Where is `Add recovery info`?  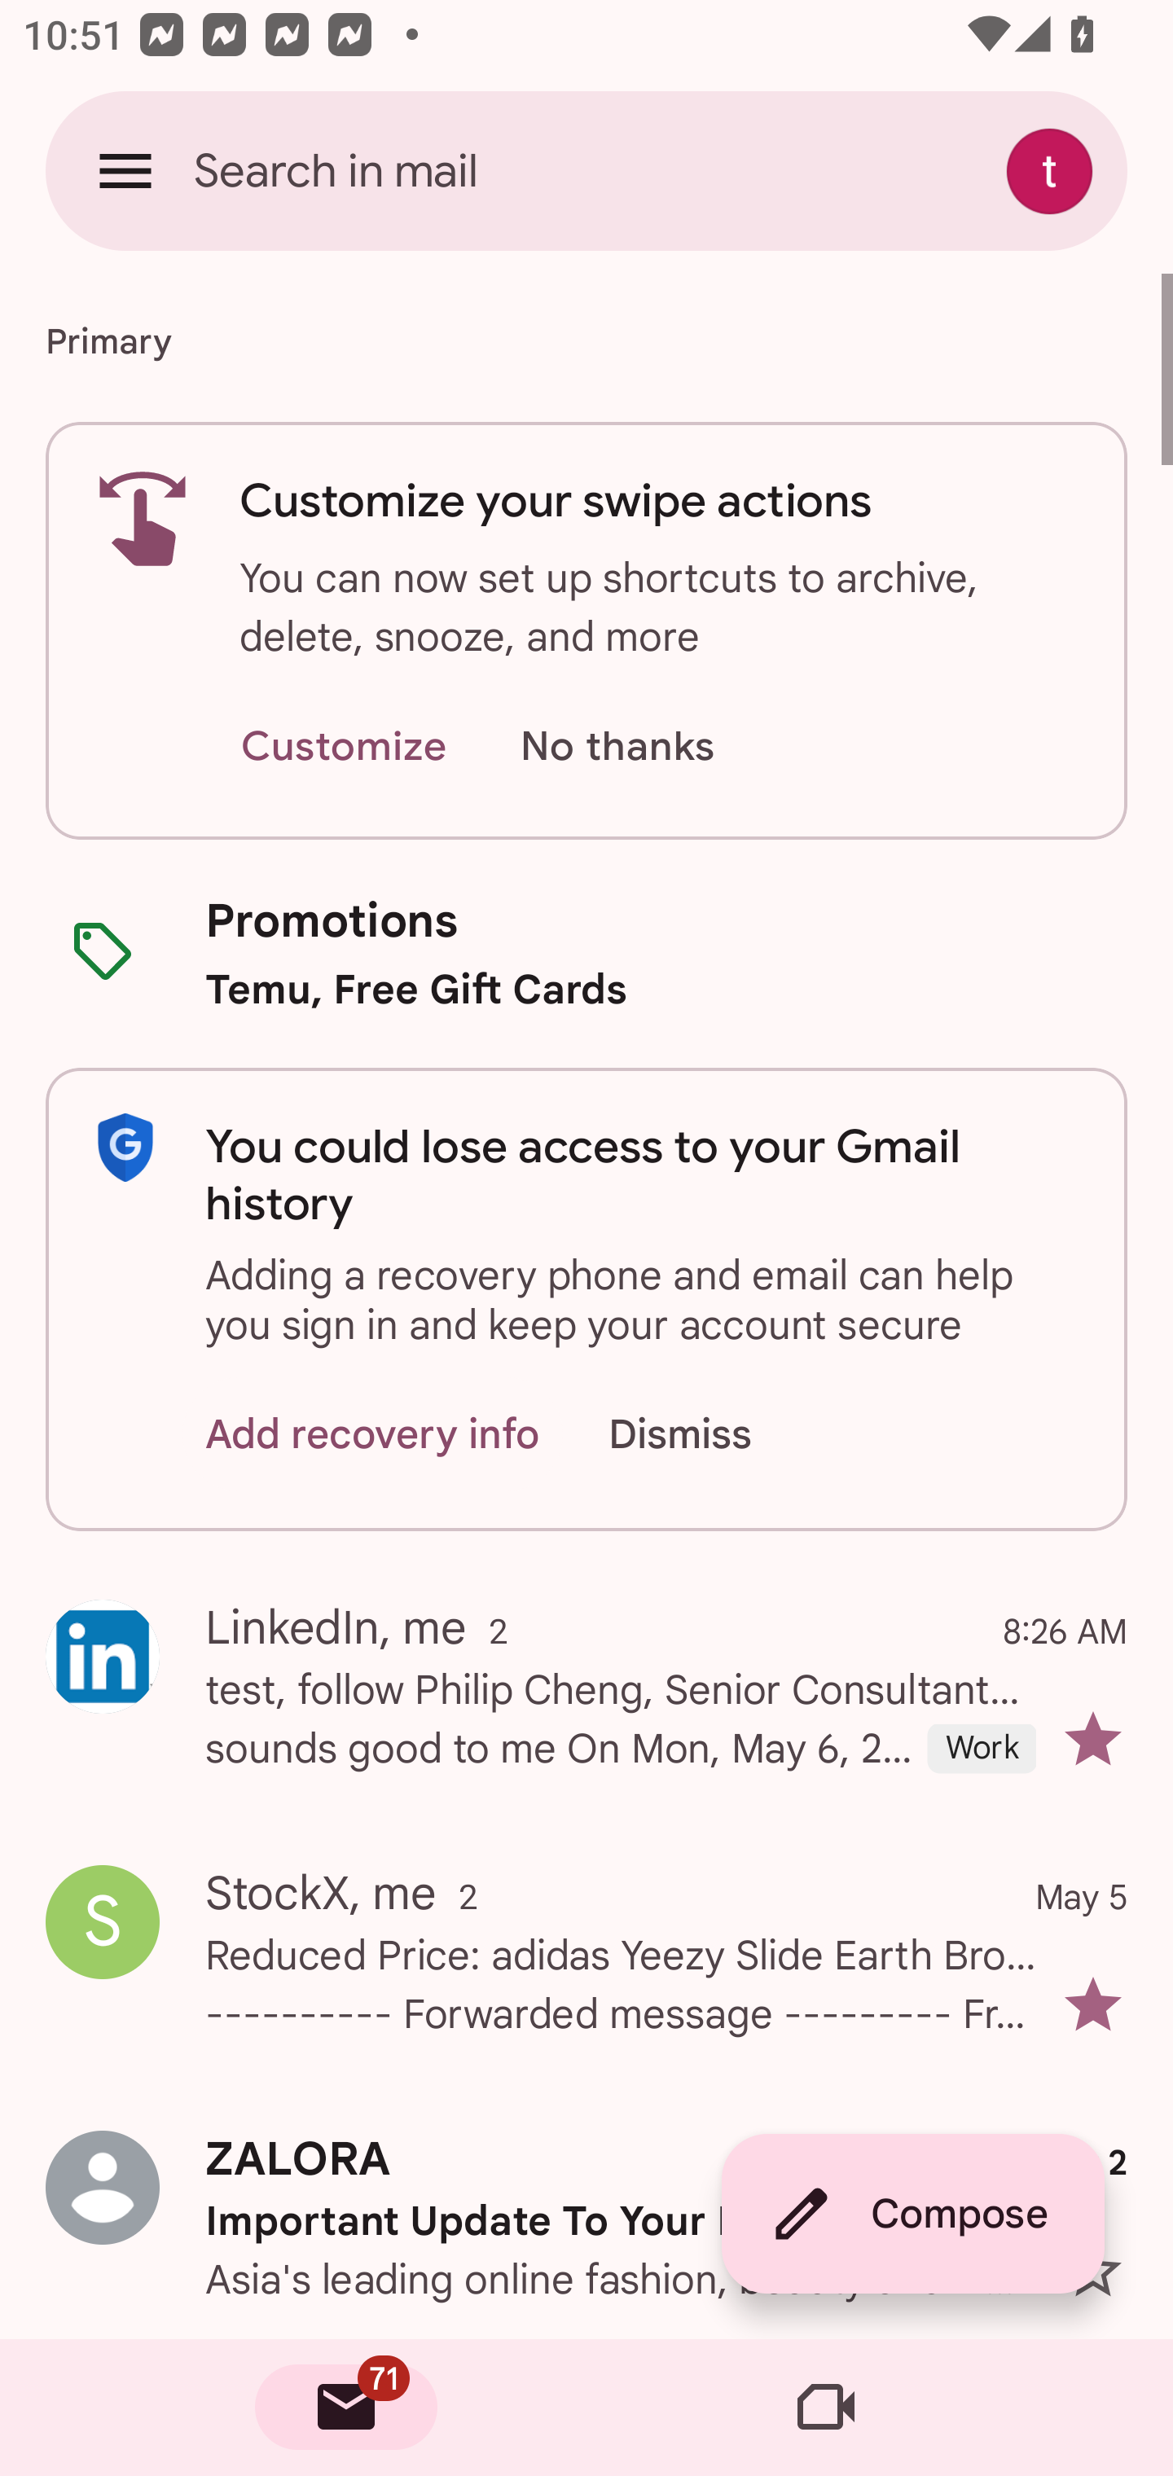 Add recovery info is located at coordinates (373, 1435).